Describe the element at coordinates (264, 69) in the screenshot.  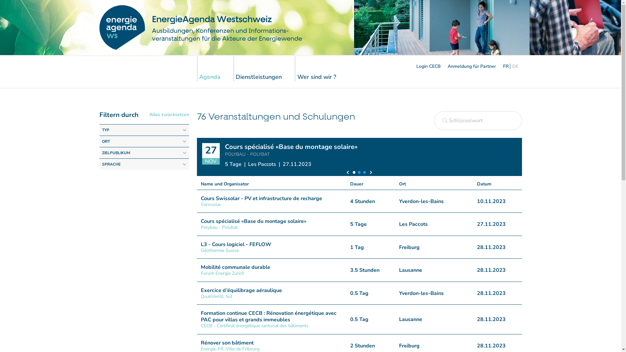
I see `Dienstleistungen` at that location.